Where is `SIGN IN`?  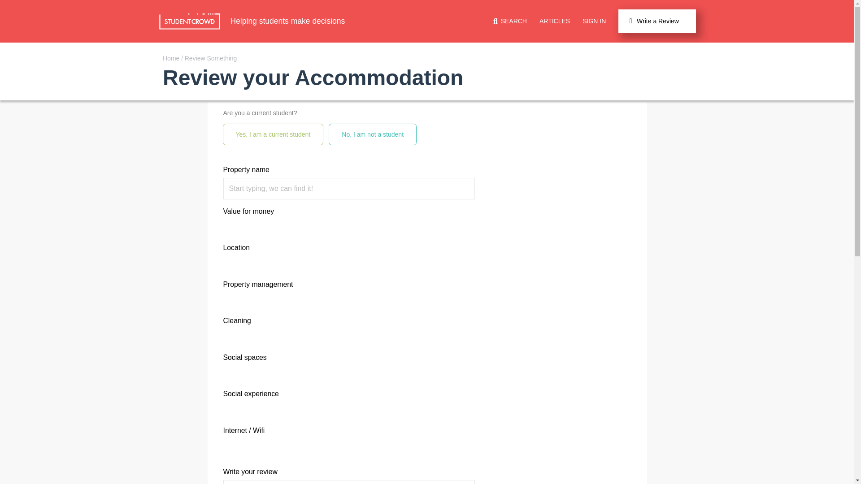
SIGN IN is located at coordinates (594, 21).